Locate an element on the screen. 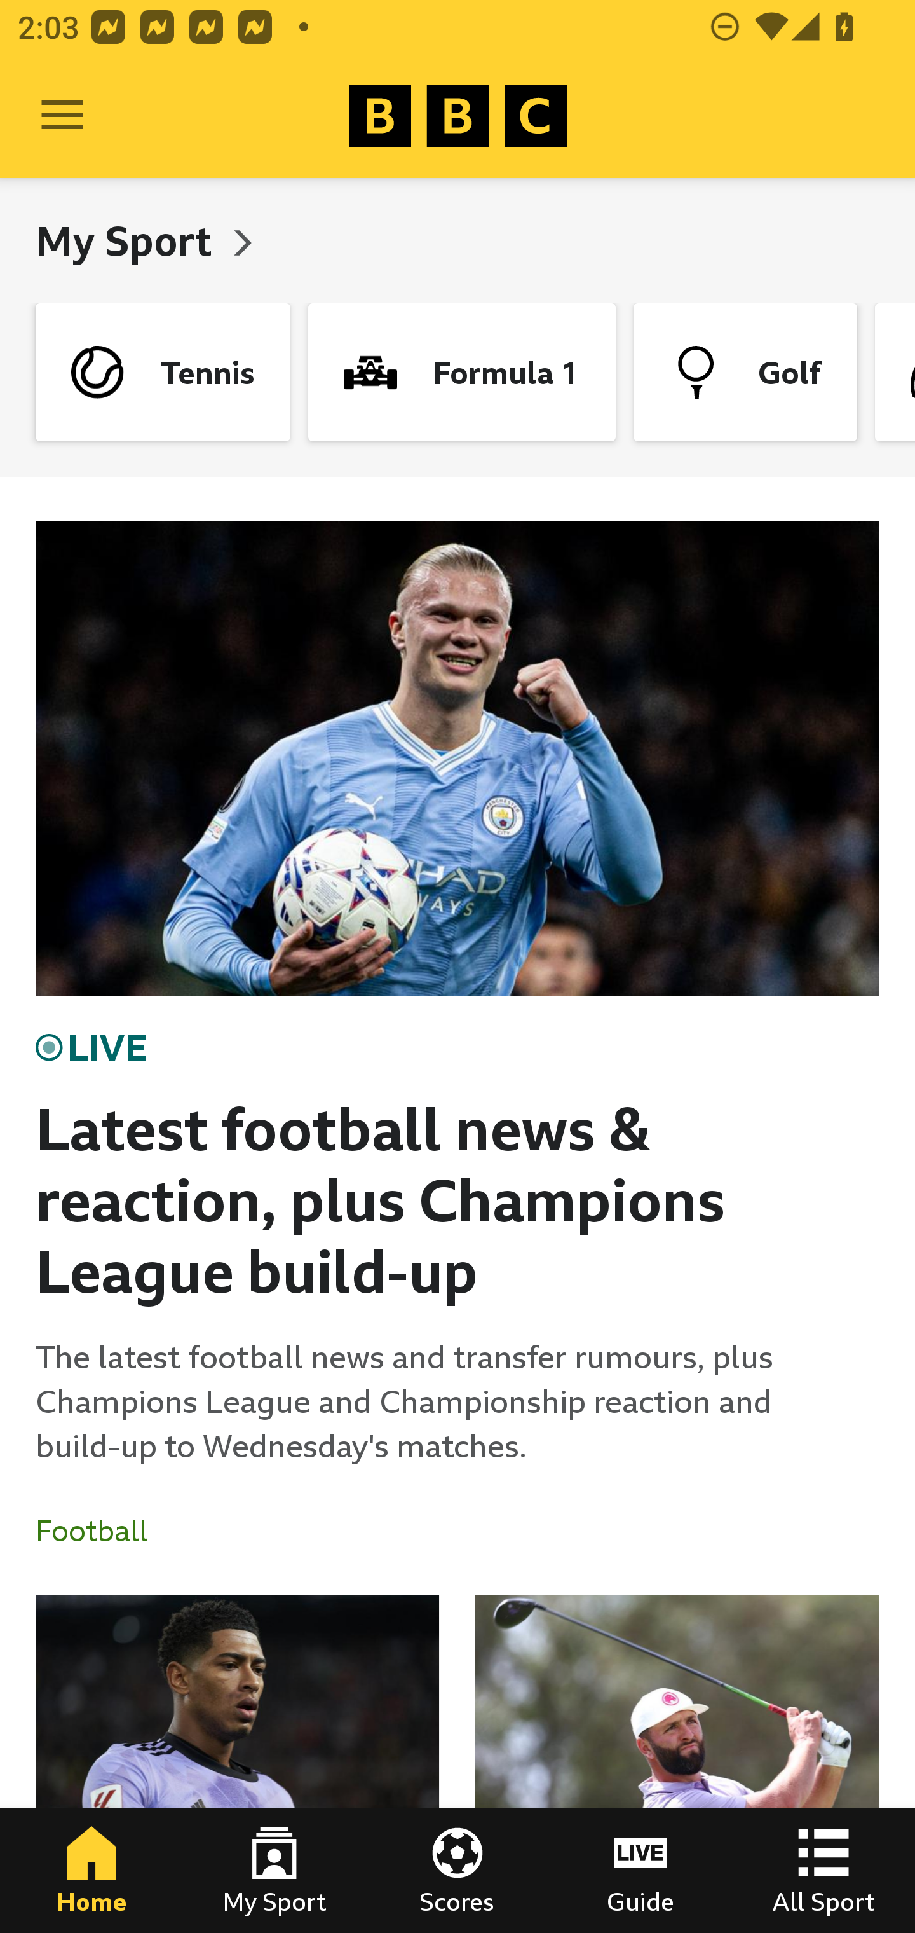 This screenshot has width=915, height=1933. Open Menu is located at coordinates (62, 116).